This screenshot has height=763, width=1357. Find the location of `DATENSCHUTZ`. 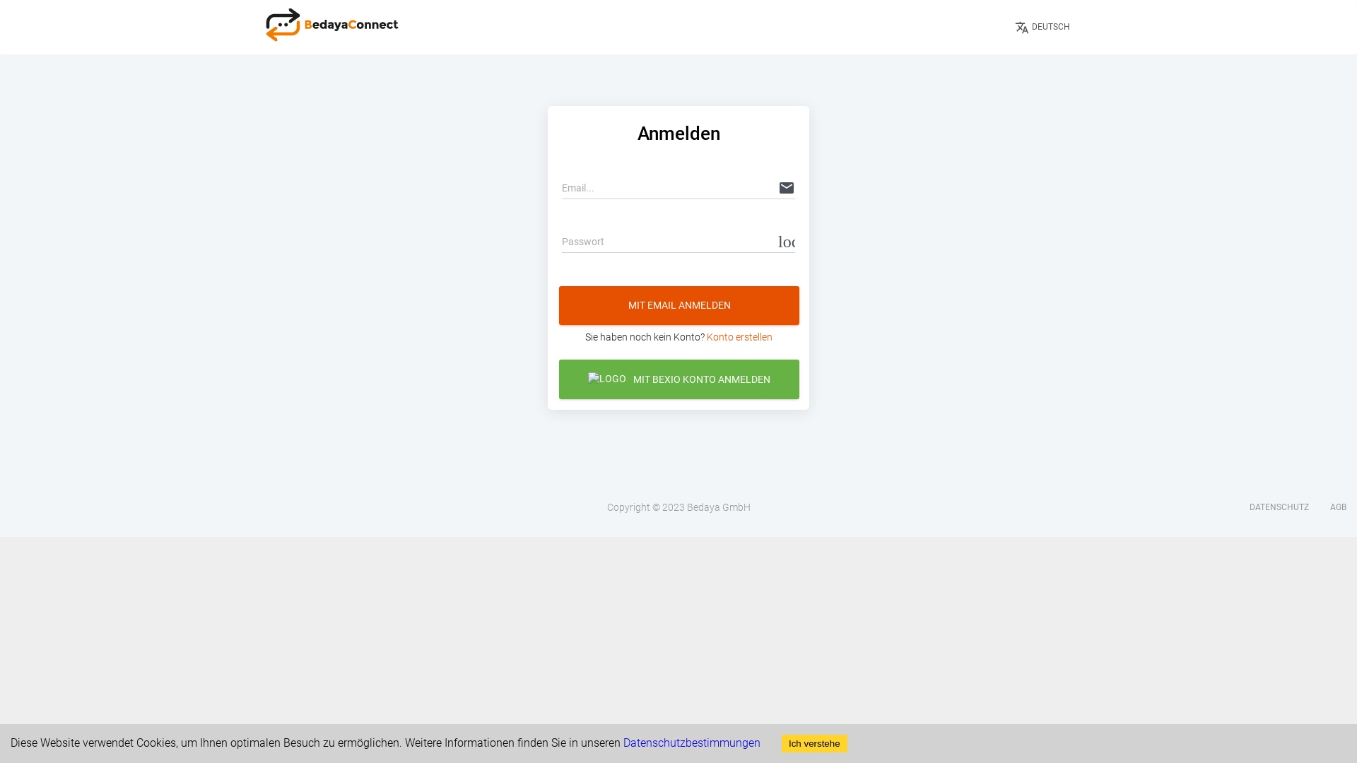

DATENSCHUTZ is located at coordinates (1279, 507).